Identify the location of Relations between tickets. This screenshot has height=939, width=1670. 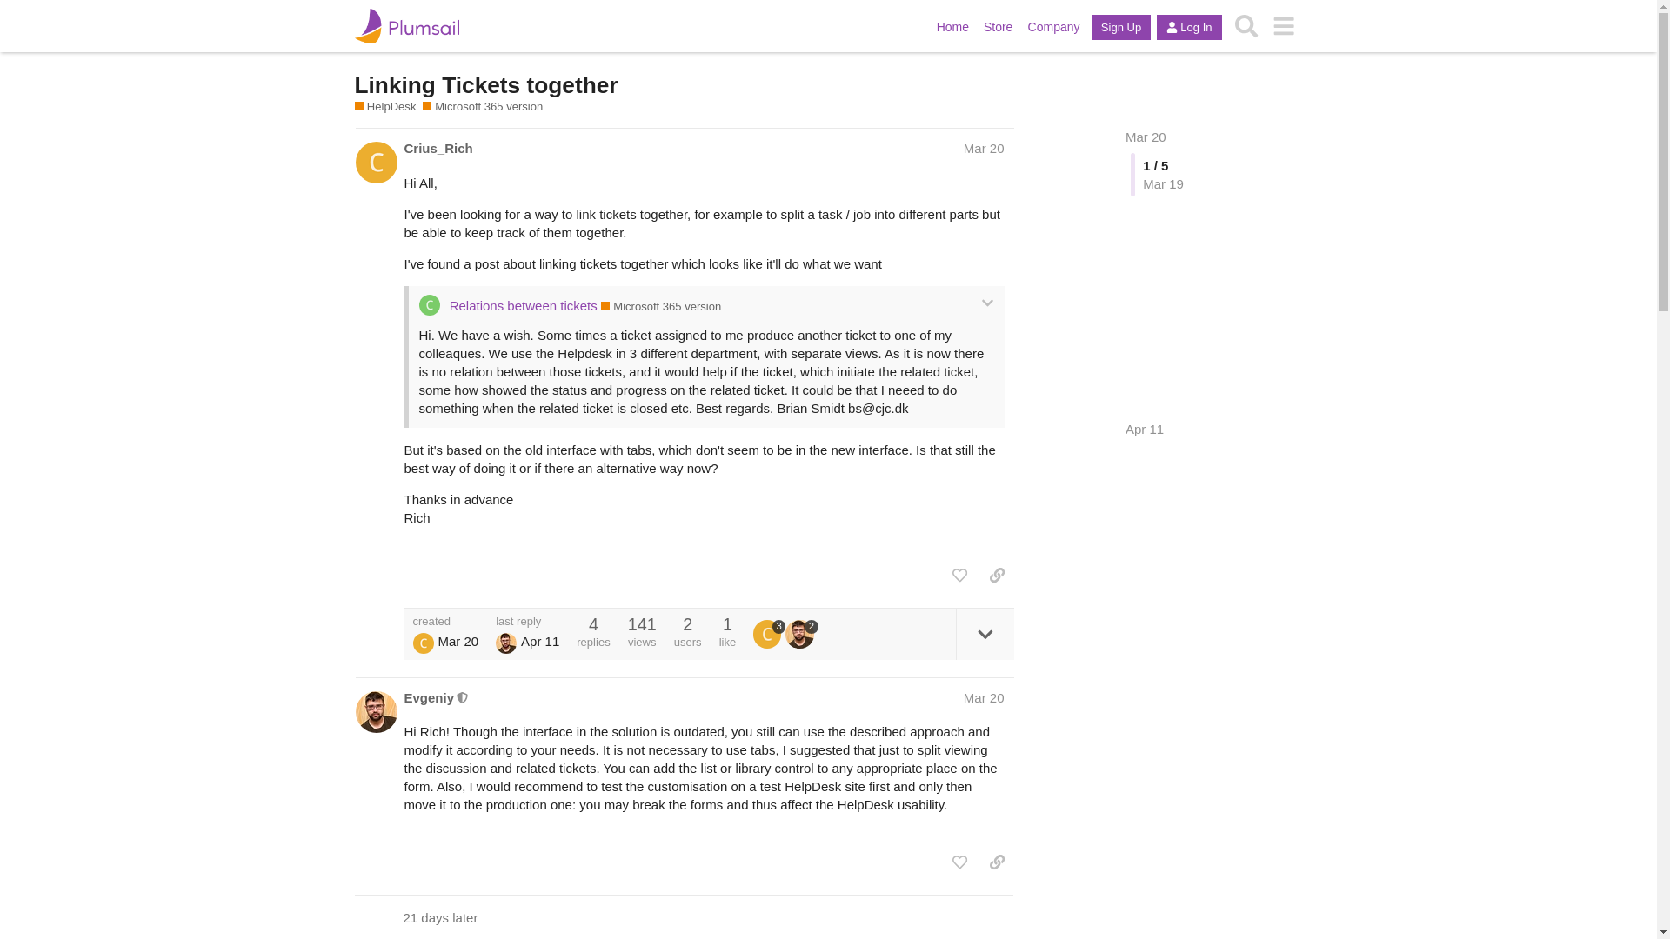
(524, 305).